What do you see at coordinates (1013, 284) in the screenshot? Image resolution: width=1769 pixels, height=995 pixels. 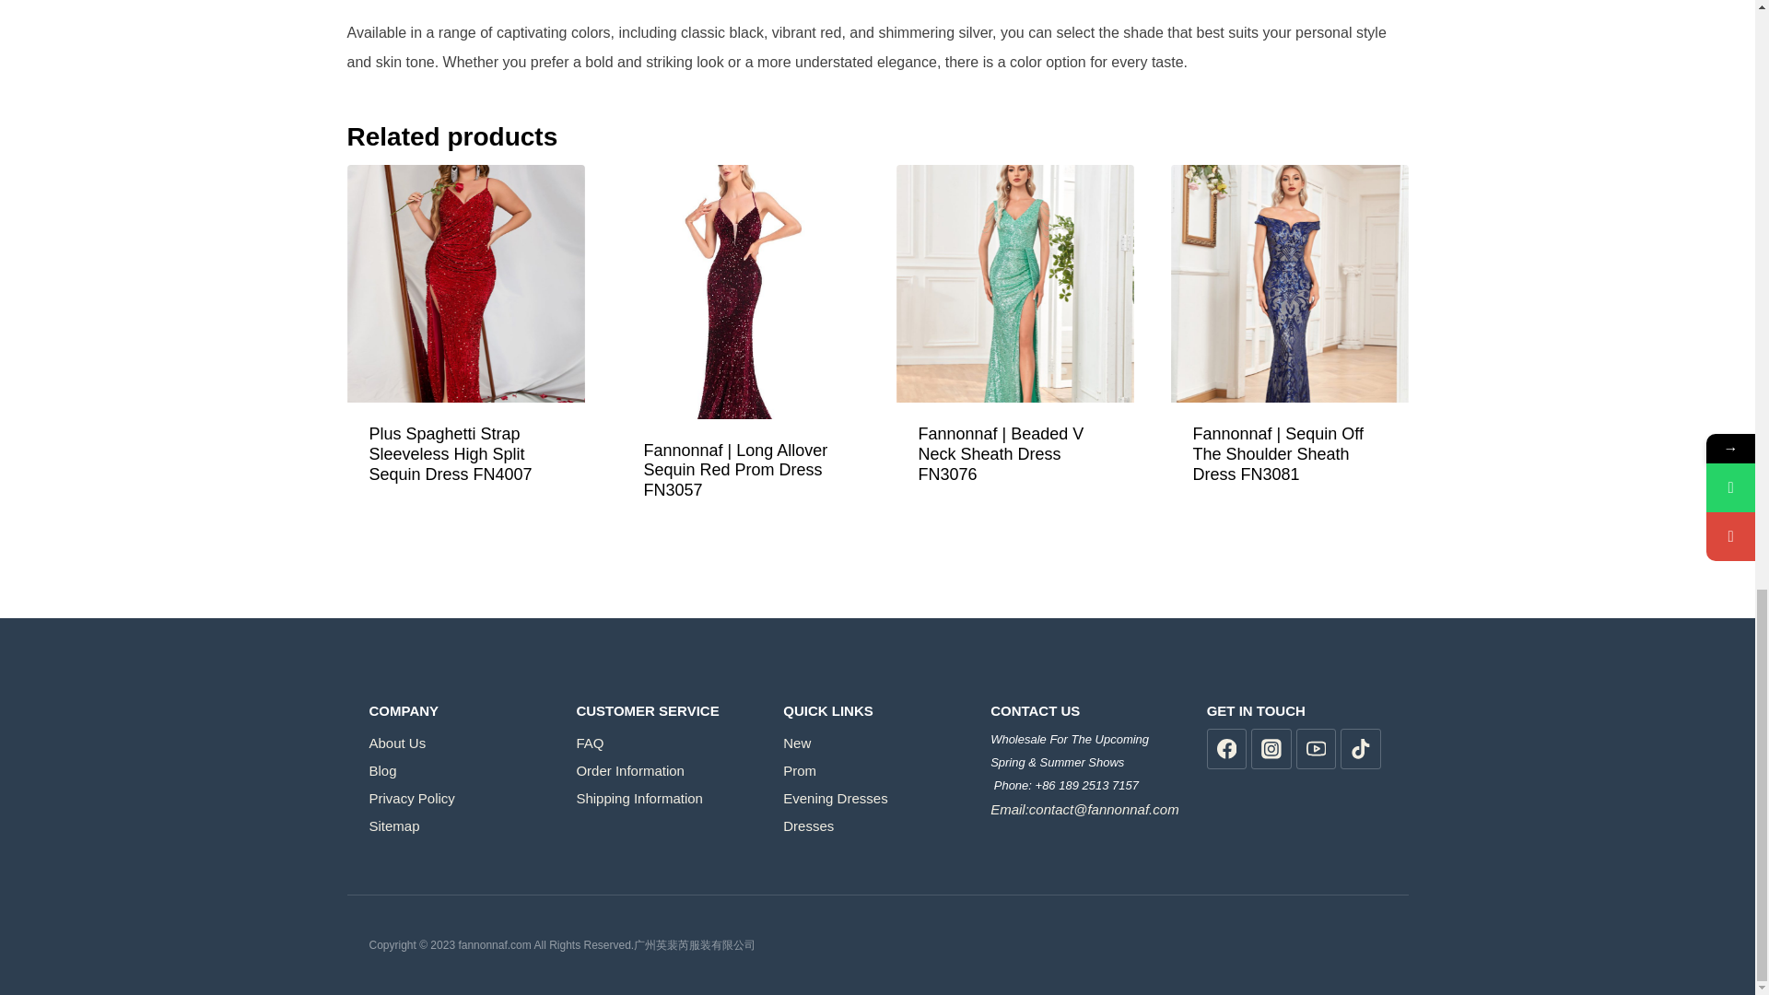 I see `AD5I4587.jpg` at bounding box center [1013, 284].